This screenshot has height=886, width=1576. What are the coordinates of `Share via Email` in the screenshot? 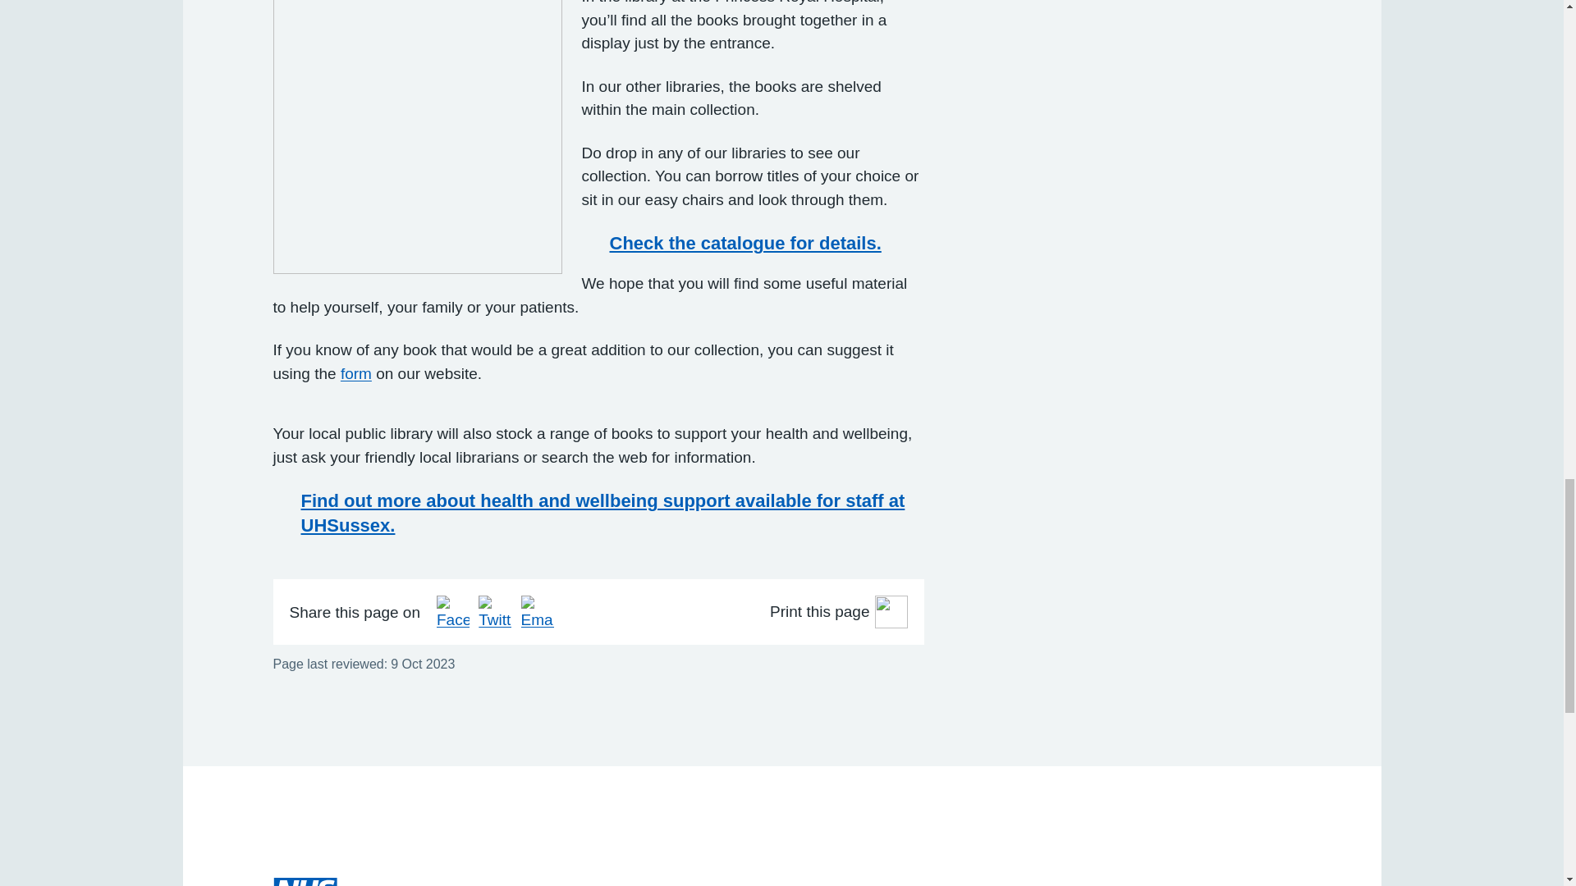 It's located at (538, 611).